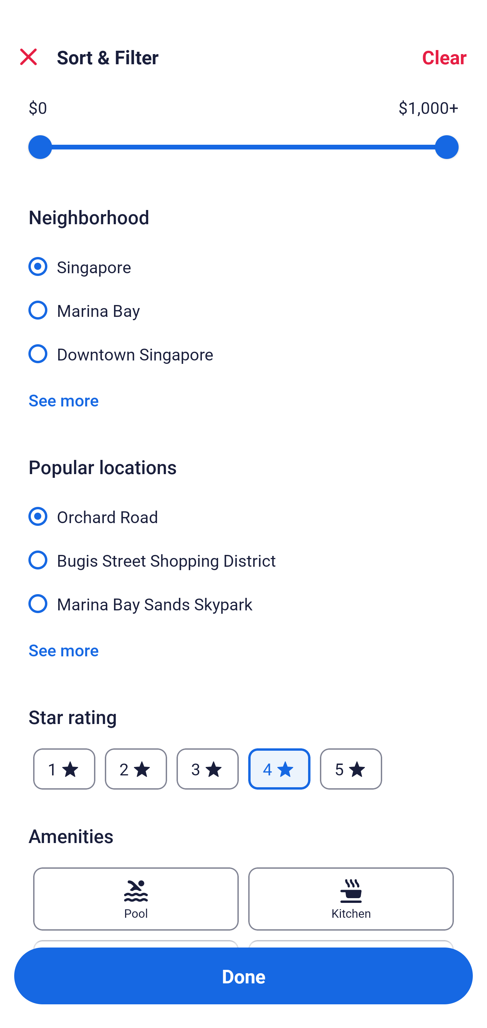 This screenshot has width=487, height=1028. What do you see at coordinates (444, 57) in the screenshot?
I see `Clear` at bounding box center [444, 57].